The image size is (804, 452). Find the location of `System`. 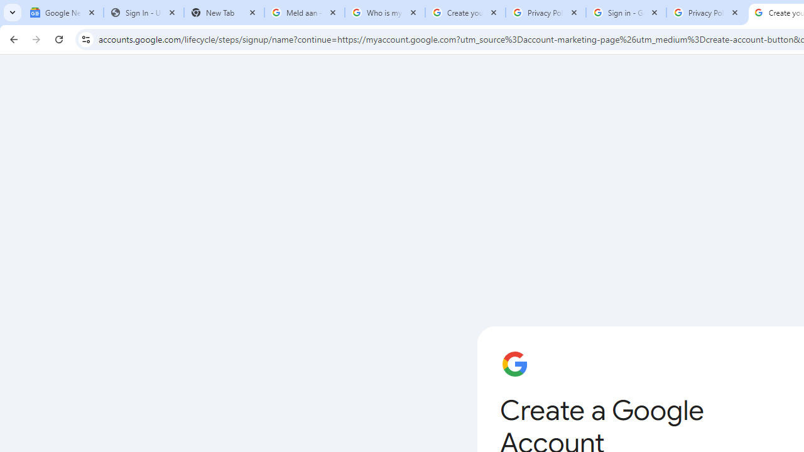

System is located at coordinates (6, 7).